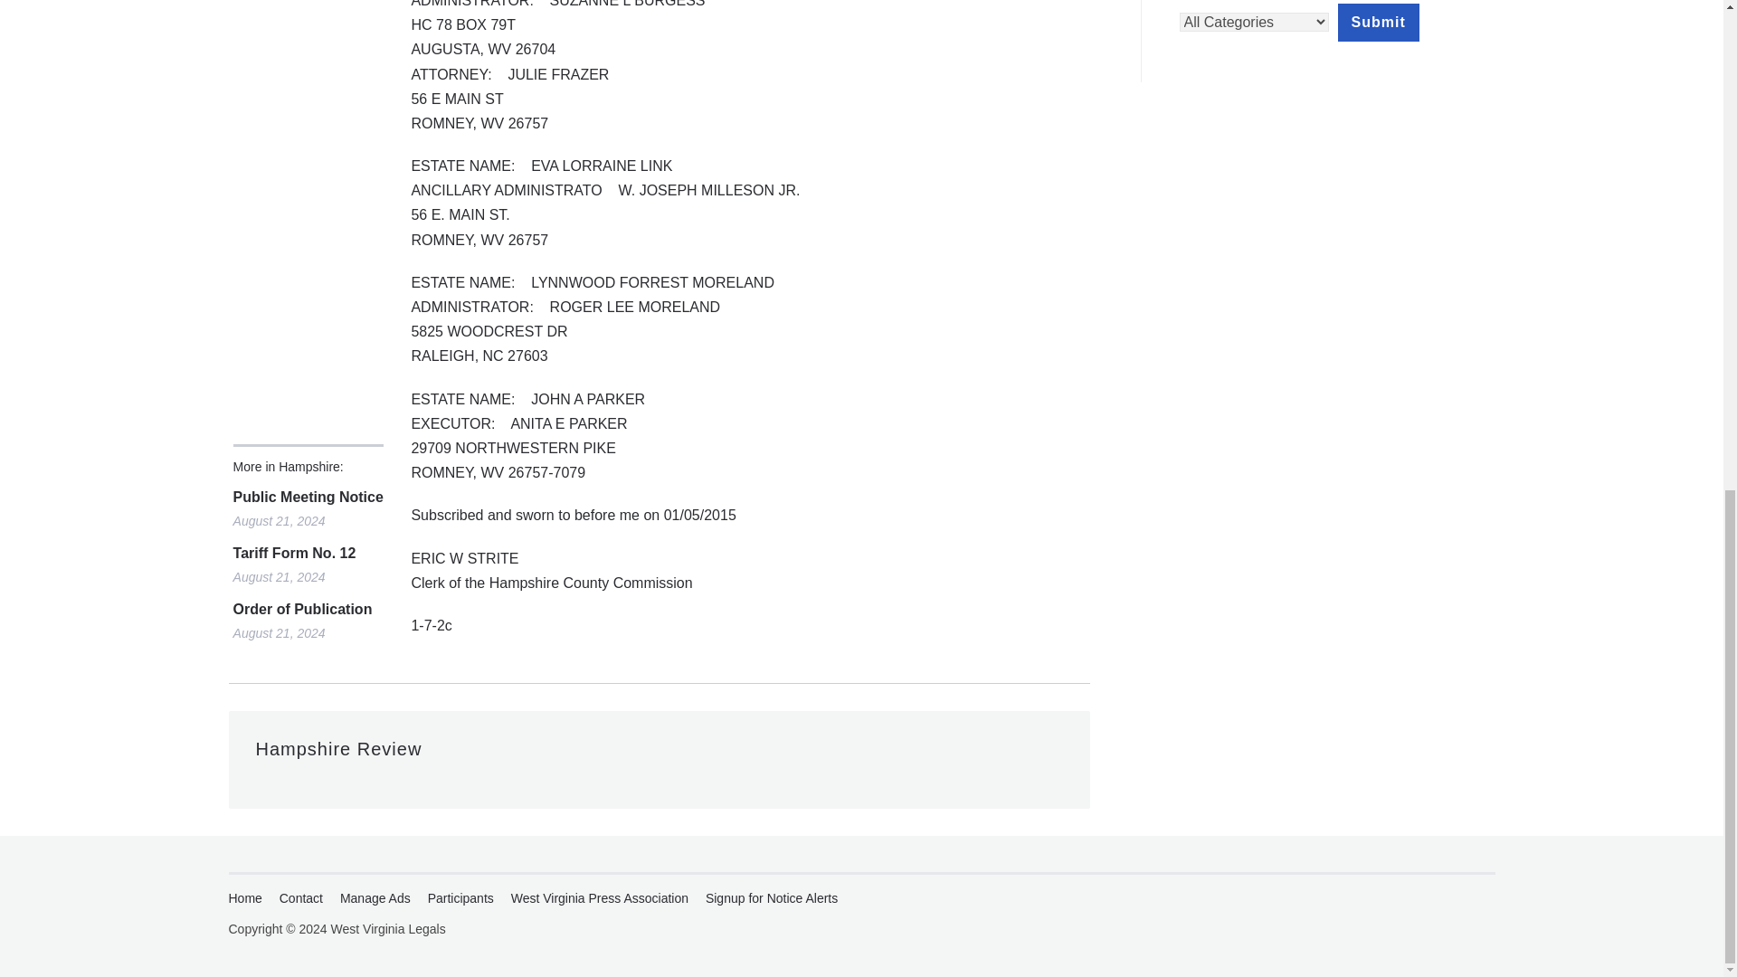 Image resolution: width=1737 pixels, height=977 pixels. I want to click on Submit, so click(1378, 23).